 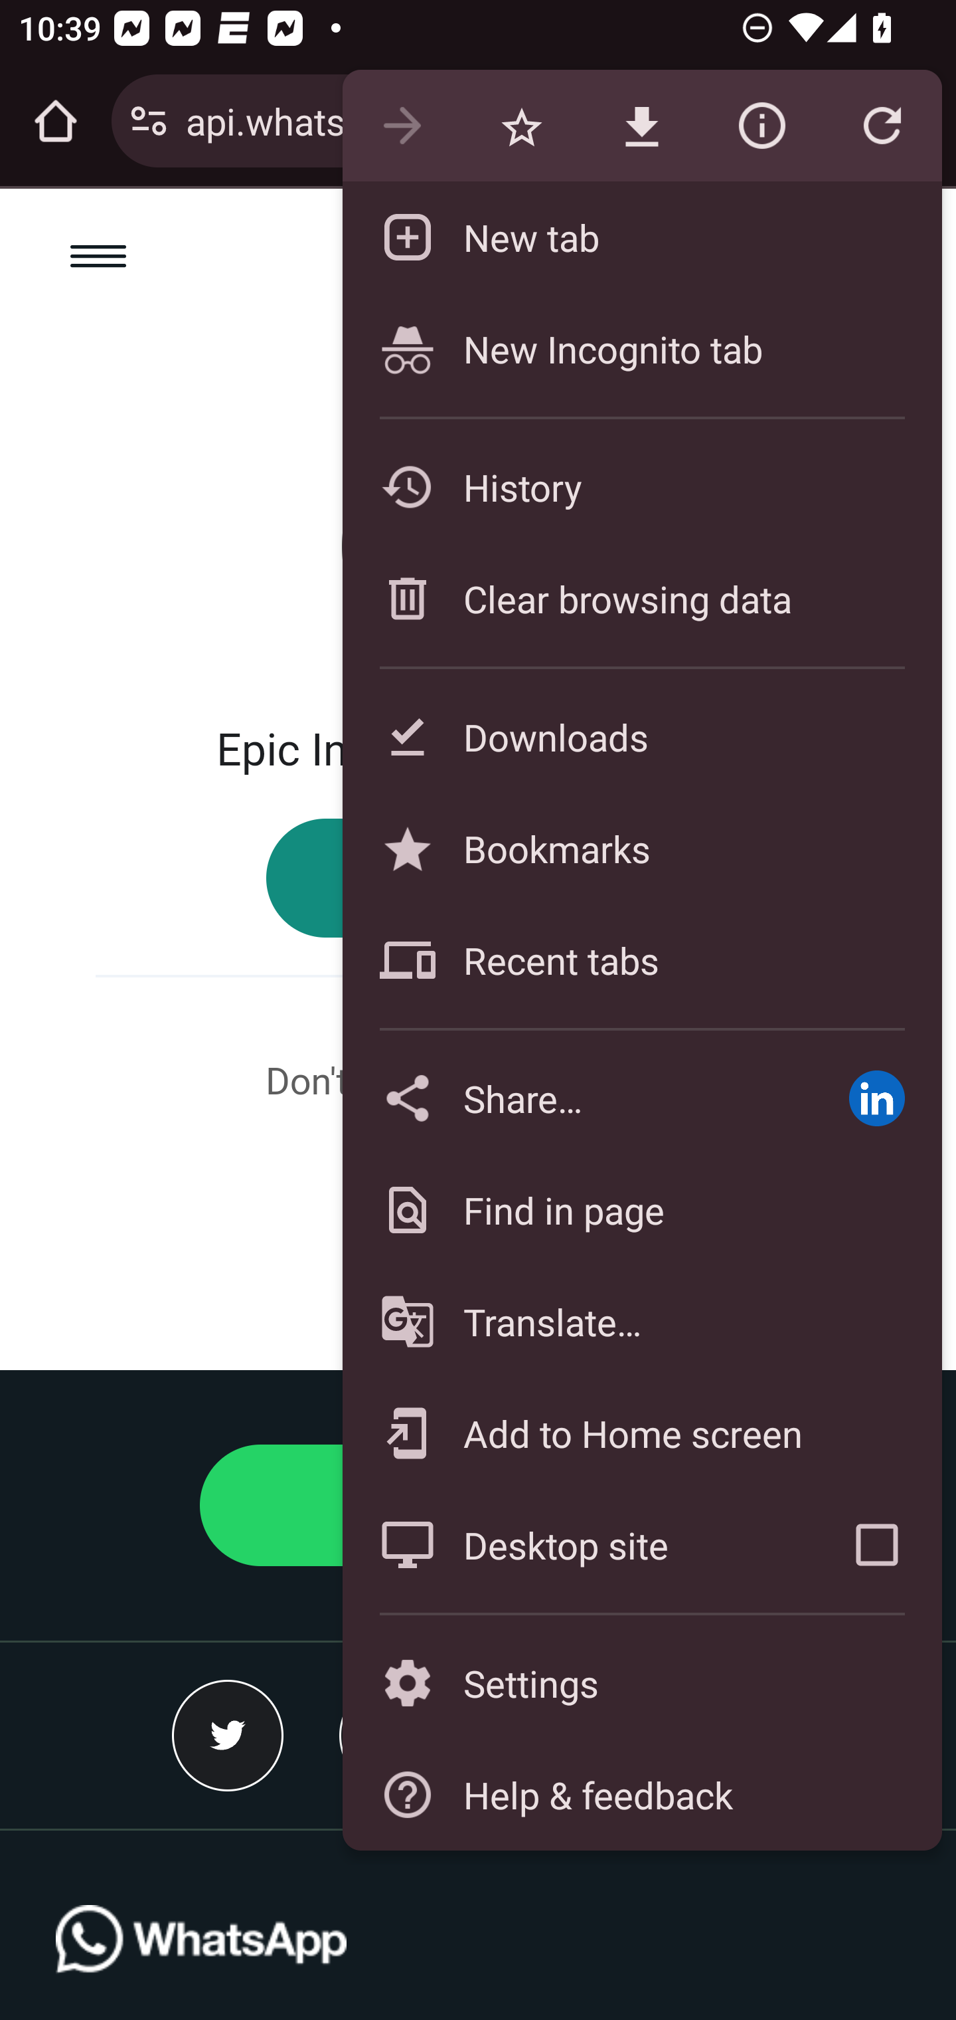 I want to click on Recent tabs, so click(x=641, y=960).